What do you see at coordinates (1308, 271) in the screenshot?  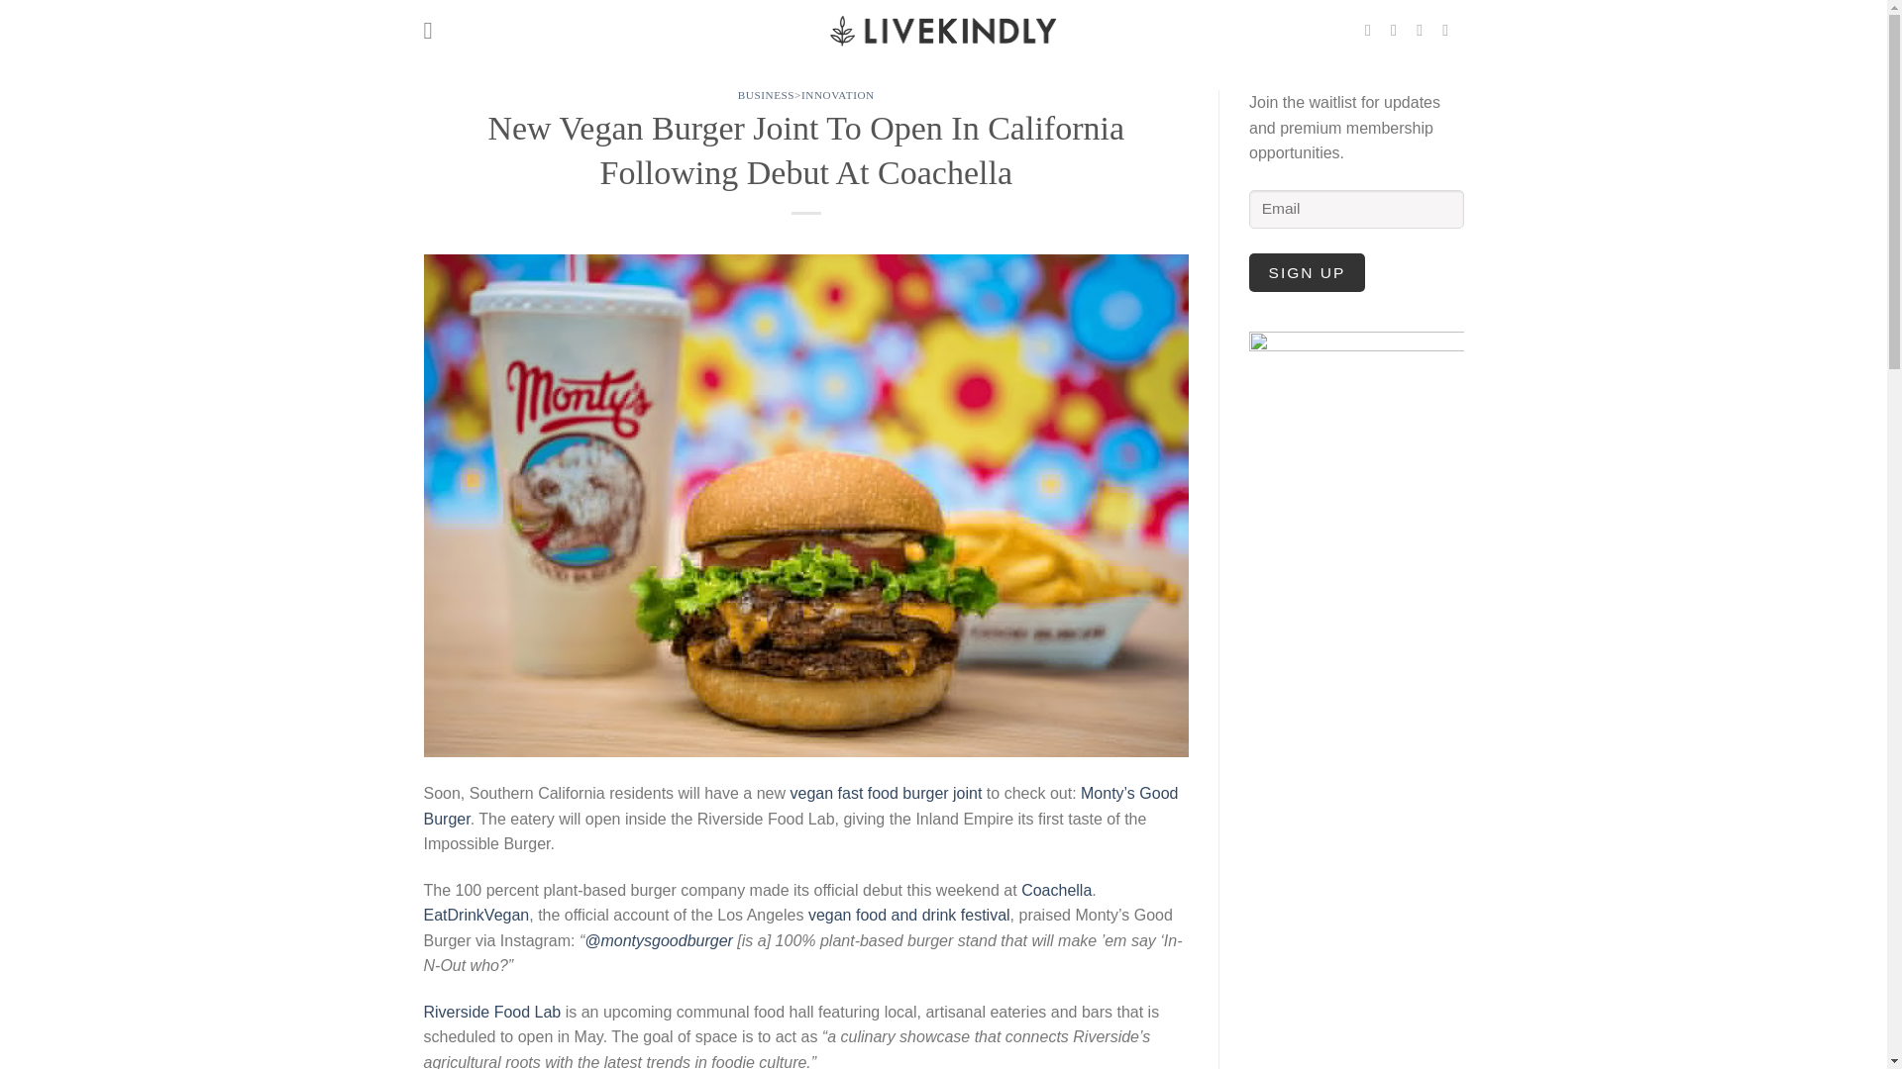 I see `SIGN UP` at bounding box center [1308, 271].